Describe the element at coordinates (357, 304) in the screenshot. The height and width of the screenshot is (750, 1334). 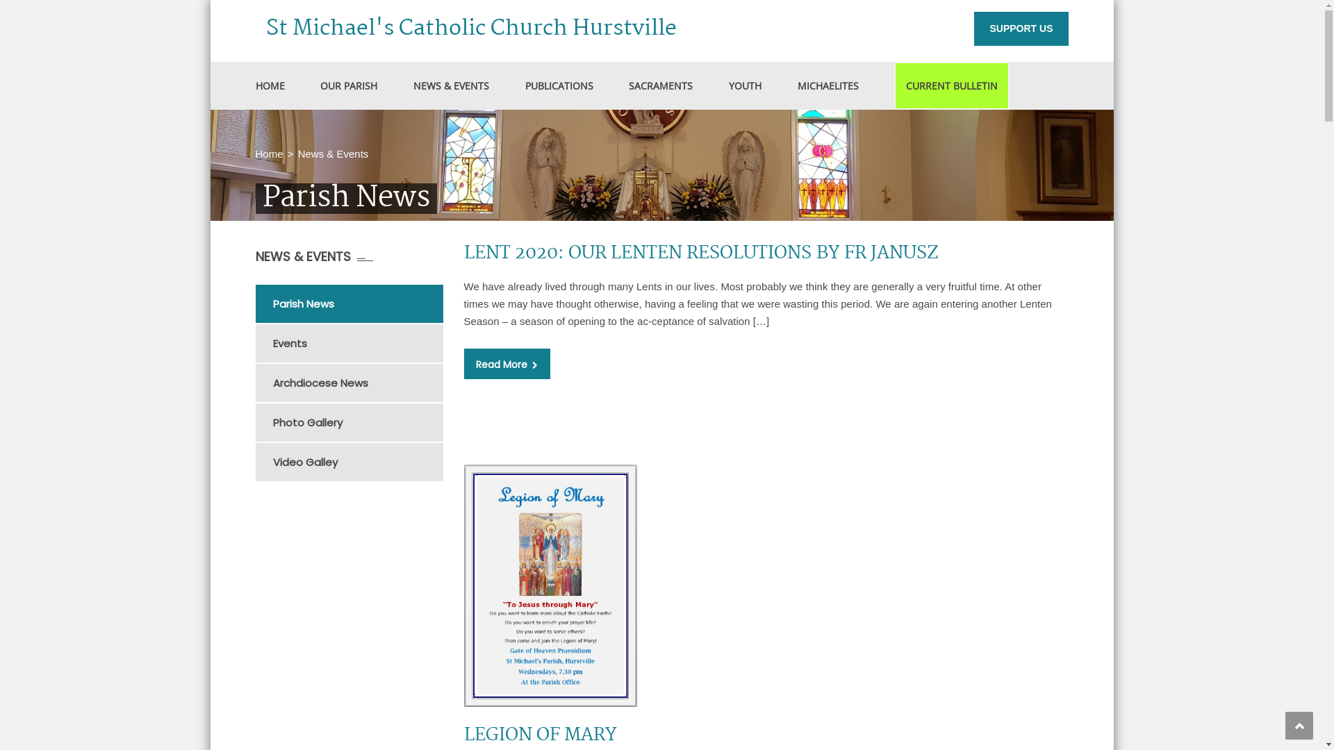
I see `Parish News` at that location.